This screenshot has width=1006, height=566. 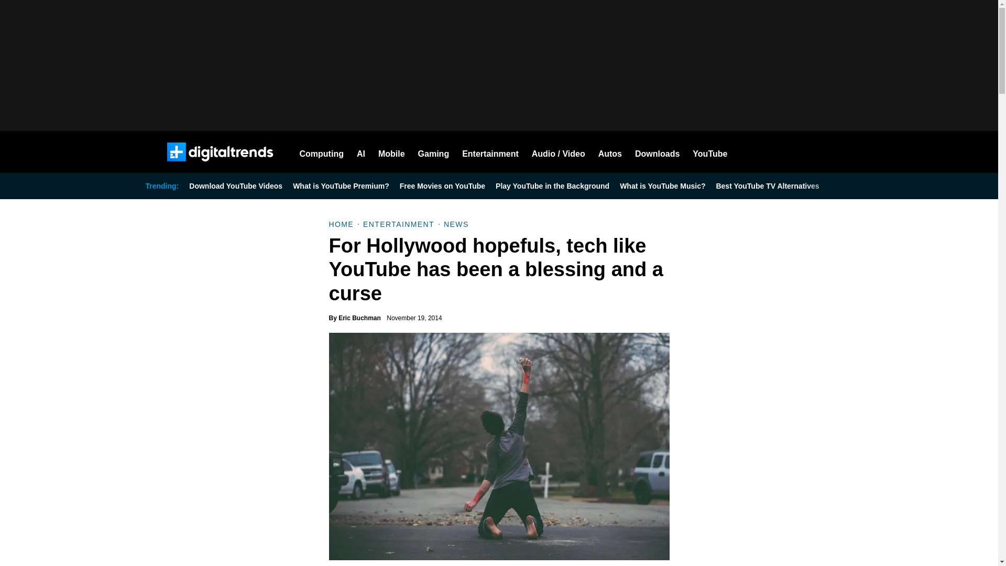 I want to click on Computing, so click(x=322, y=152).